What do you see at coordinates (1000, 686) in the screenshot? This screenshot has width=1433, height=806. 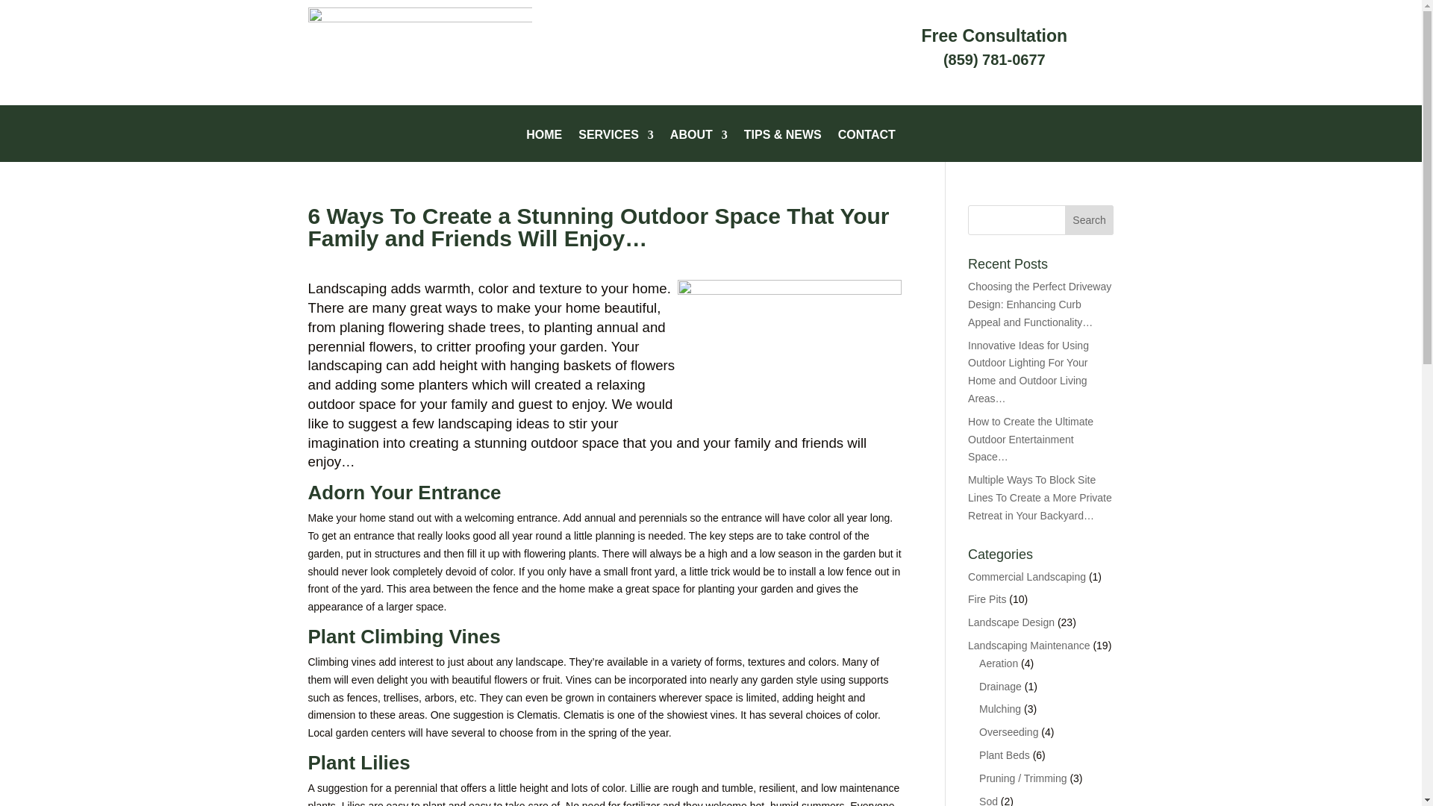 I see `Drainage` at bounding box center [1000, 686].